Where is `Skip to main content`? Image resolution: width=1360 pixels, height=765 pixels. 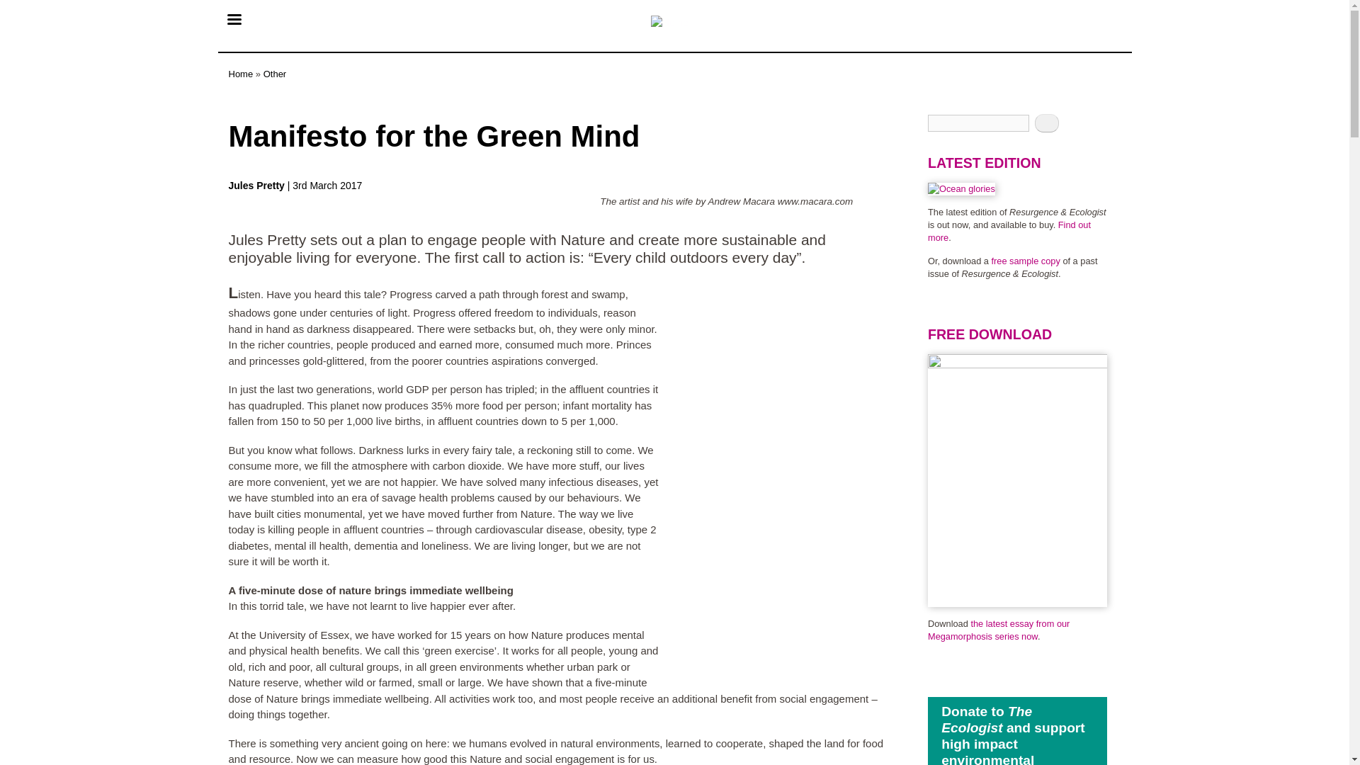
Skip to main content is located at coordinates (674, 1).